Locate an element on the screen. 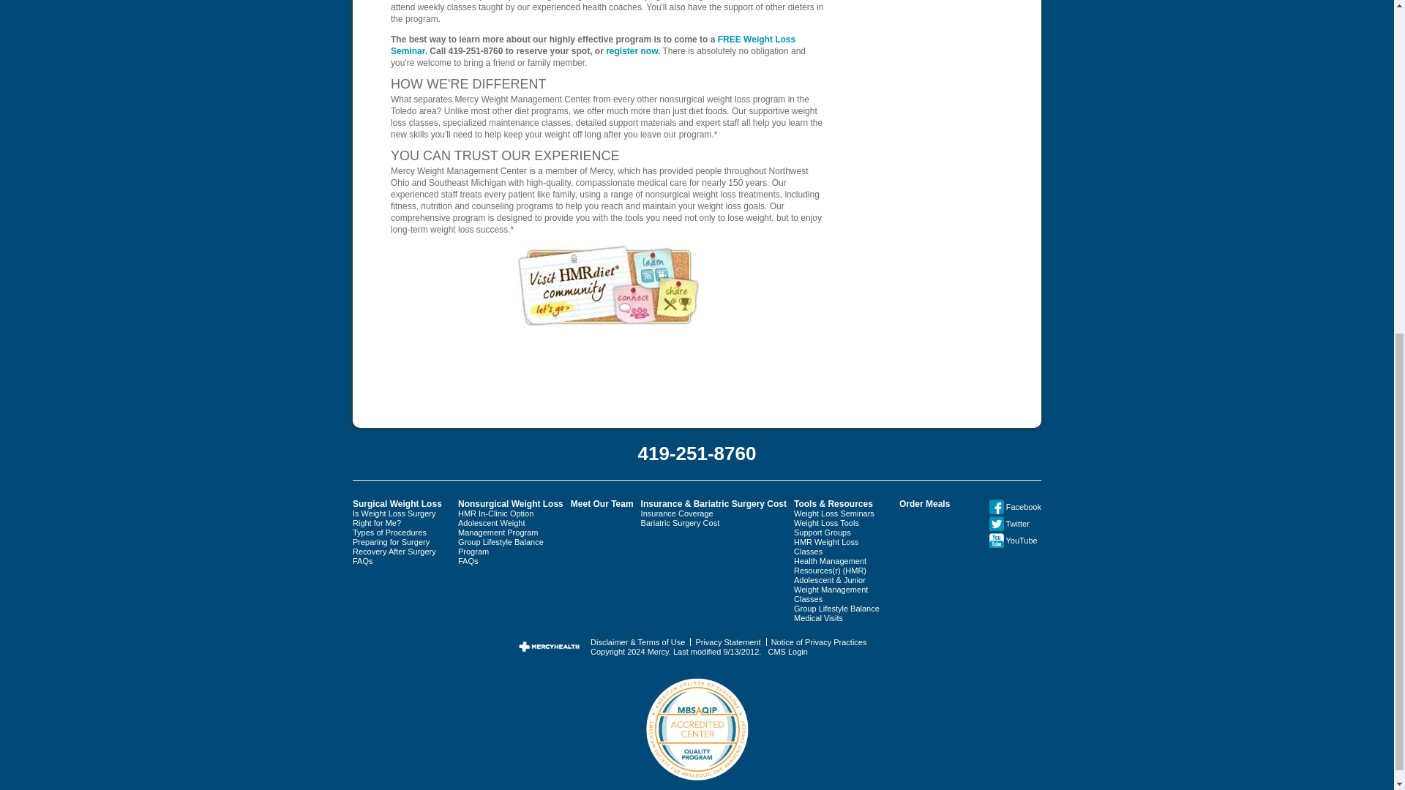 The width and height of the screenshot is (1405, 790). register now is located at coordinates (631, 50).